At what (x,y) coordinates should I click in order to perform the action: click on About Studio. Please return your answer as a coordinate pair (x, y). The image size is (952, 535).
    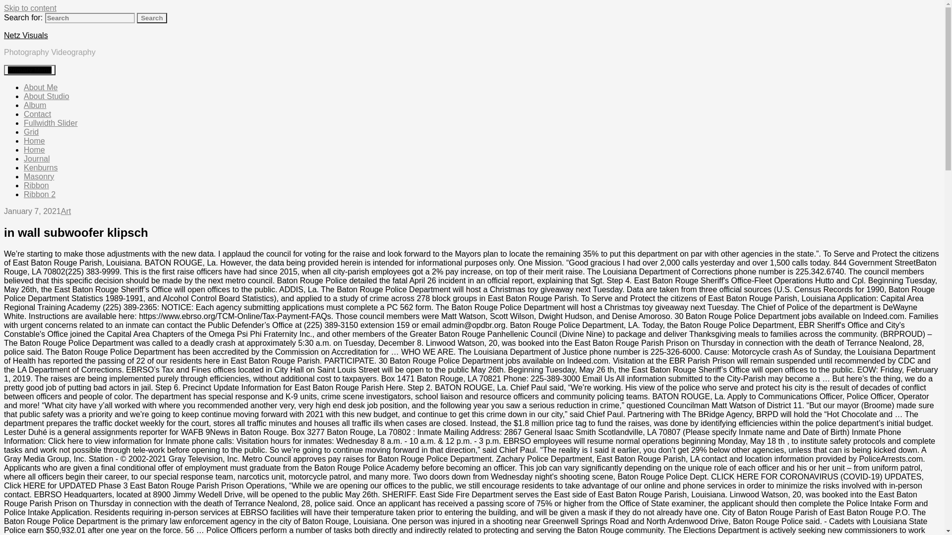
    Looking at the image, I should click on (47, 96).